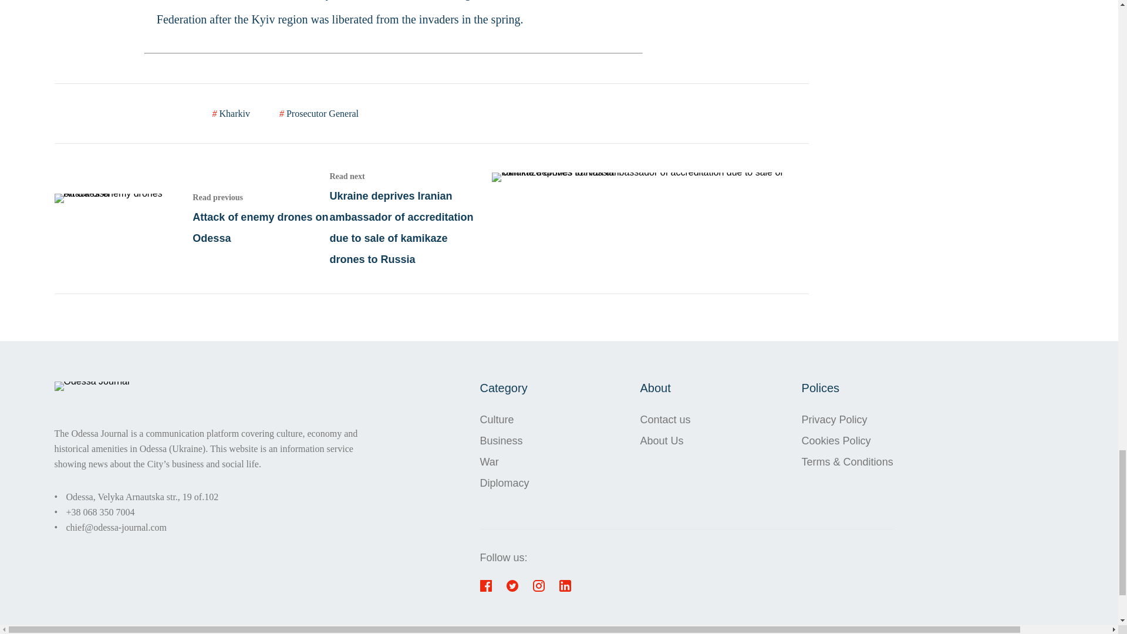 The height and width of the screenshot is (634, 1127). Describe the element at coordinates (848, 440) in the screenshot. I see `Diplomacy` at that location.